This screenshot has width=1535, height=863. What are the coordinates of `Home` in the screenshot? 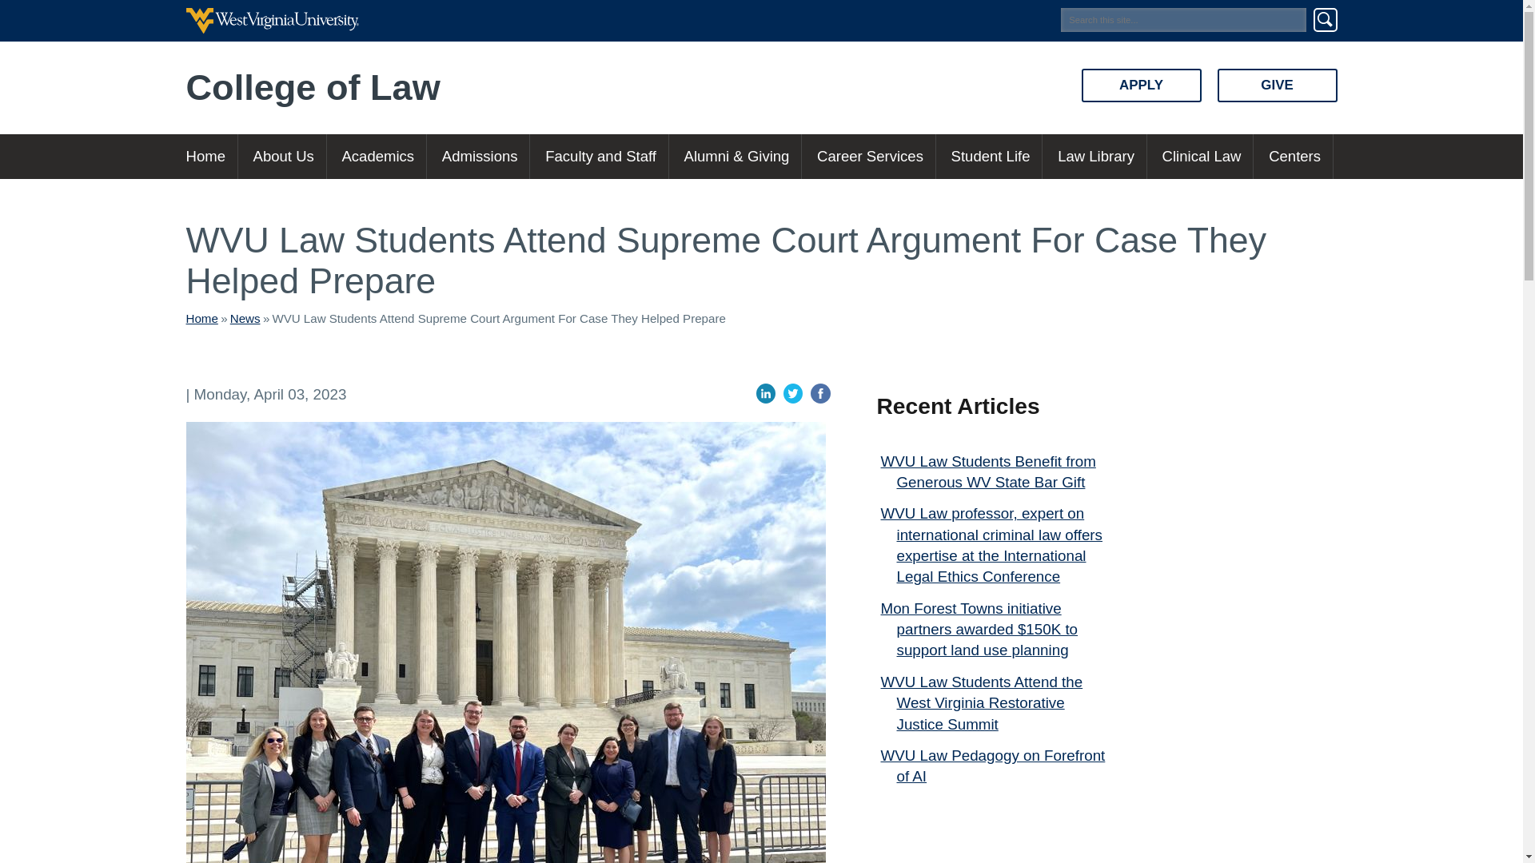 It's located at (211, 157).